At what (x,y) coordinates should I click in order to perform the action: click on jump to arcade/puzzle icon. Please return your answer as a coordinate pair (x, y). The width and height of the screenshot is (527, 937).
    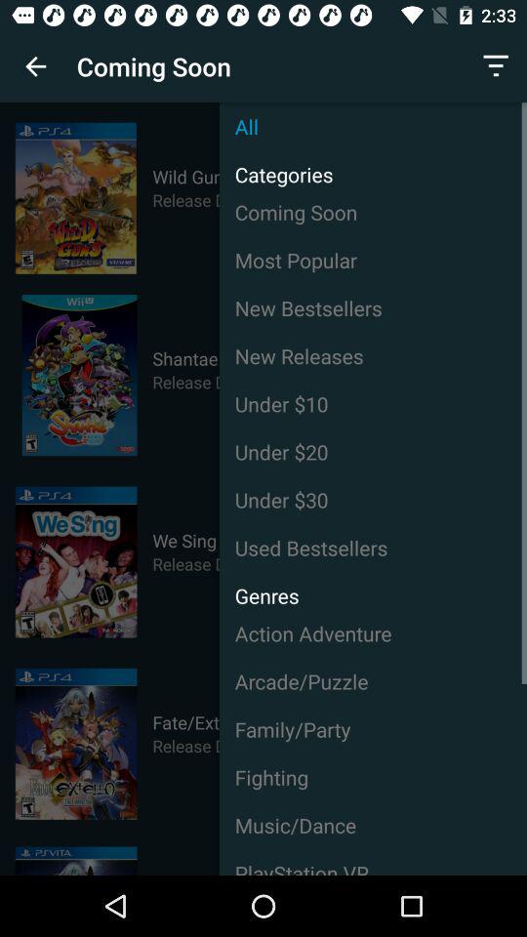
    Looking at the image, I should click on (373, 681).